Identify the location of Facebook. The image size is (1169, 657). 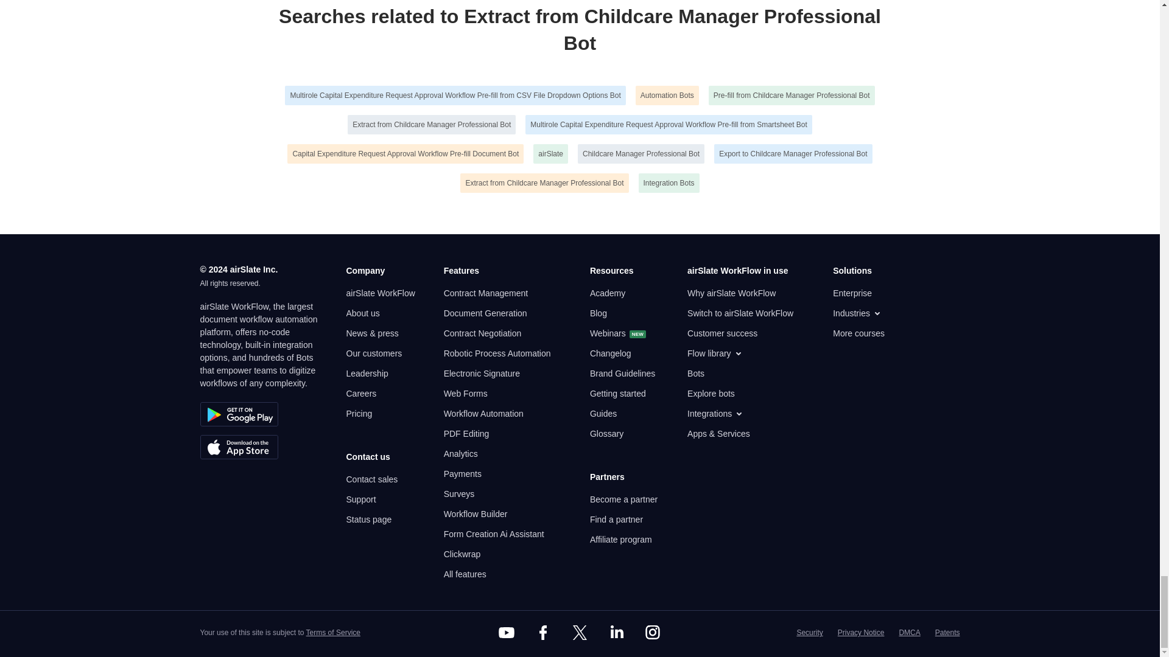
(542, 633).